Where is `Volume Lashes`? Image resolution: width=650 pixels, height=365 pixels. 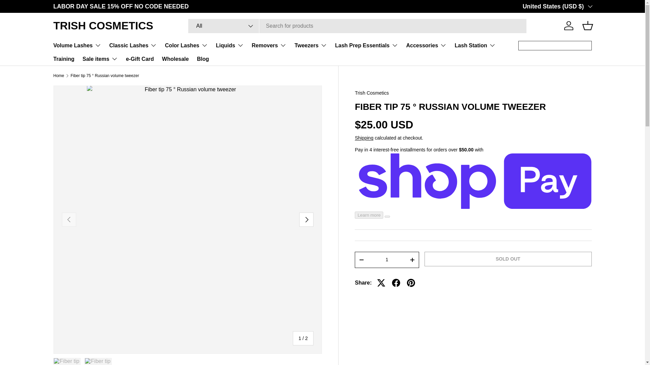 Volume Lashes is located at coordinates (77, 45).